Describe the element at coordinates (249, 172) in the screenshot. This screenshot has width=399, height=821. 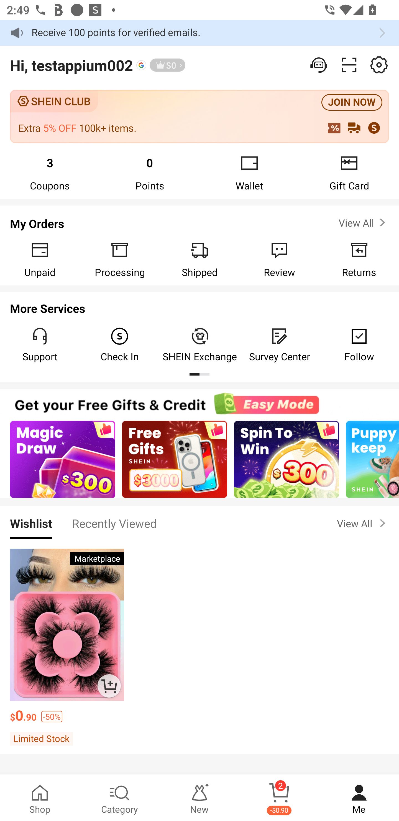
I see `Wallet` at that location.